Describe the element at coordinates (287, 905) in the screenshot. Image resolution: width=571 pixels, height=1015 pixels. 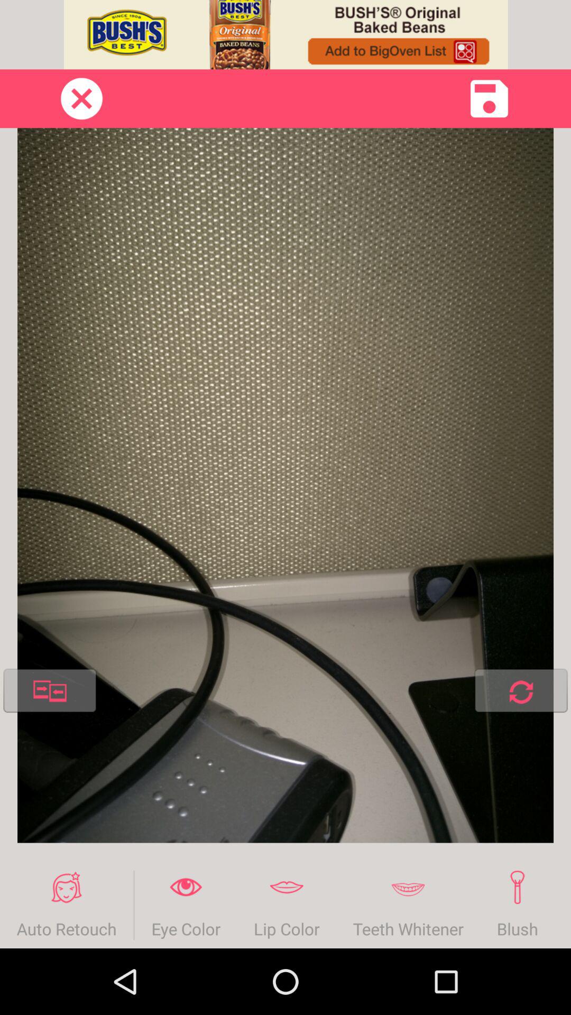
I see `launch the item to the left of the teeth whitener item` at that location.